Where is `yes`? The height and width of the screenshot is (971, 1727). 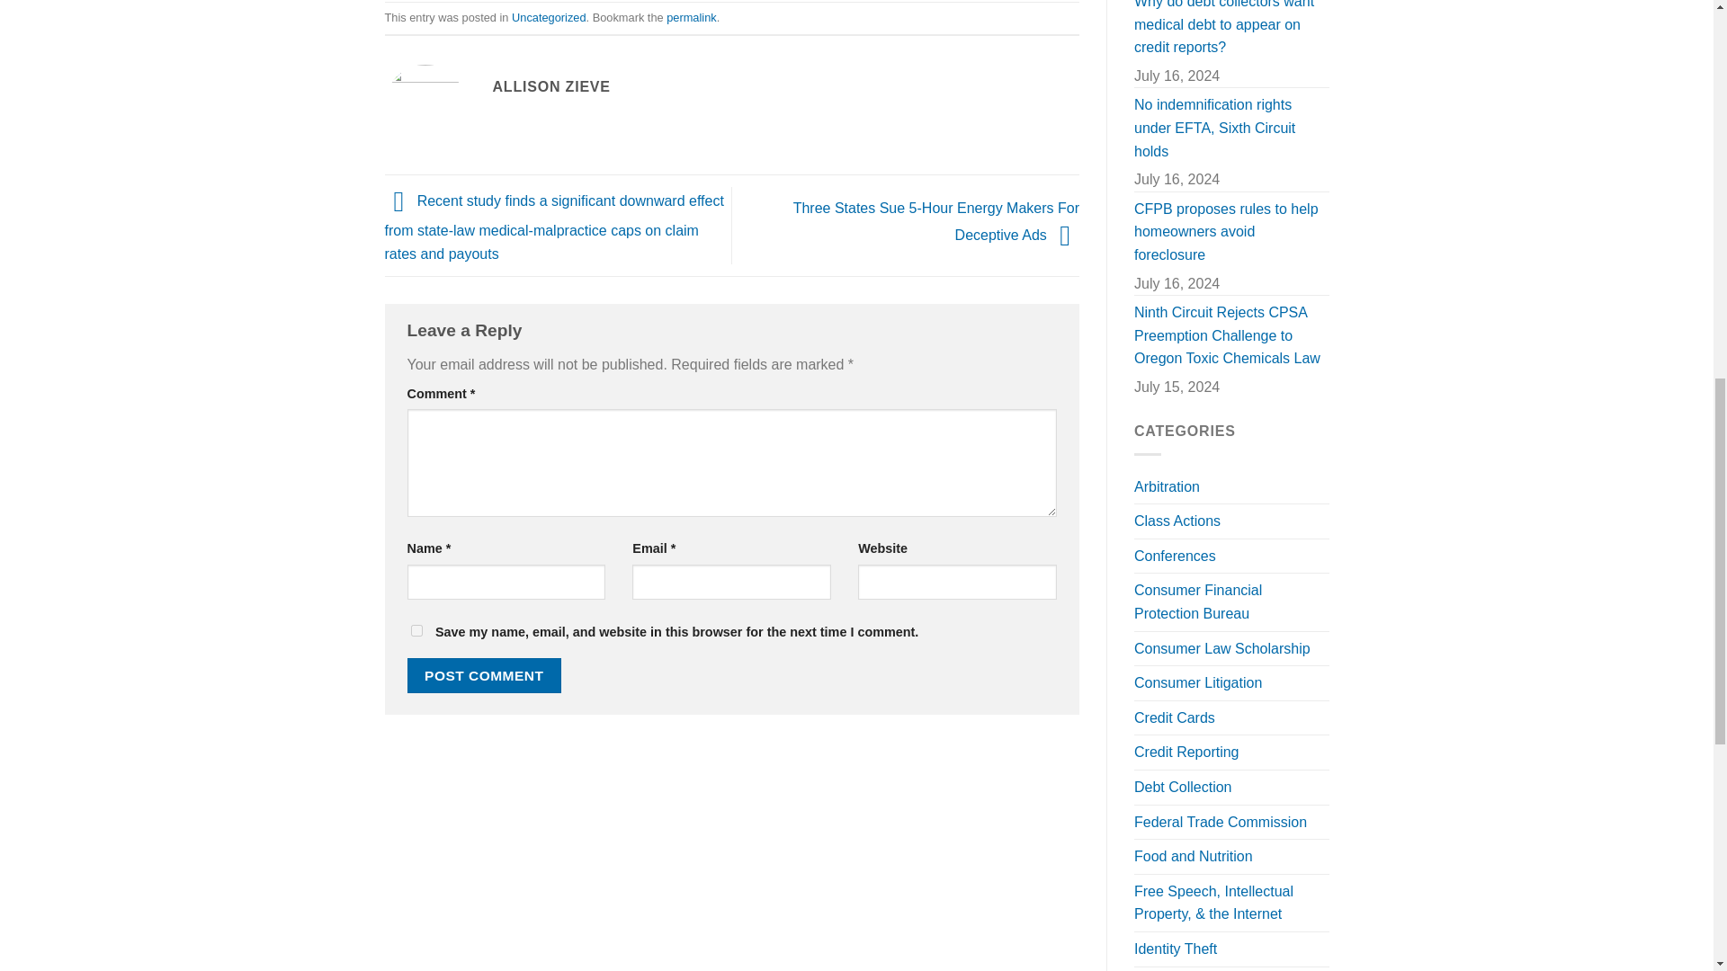
yes is located at coordinates (416, 631).